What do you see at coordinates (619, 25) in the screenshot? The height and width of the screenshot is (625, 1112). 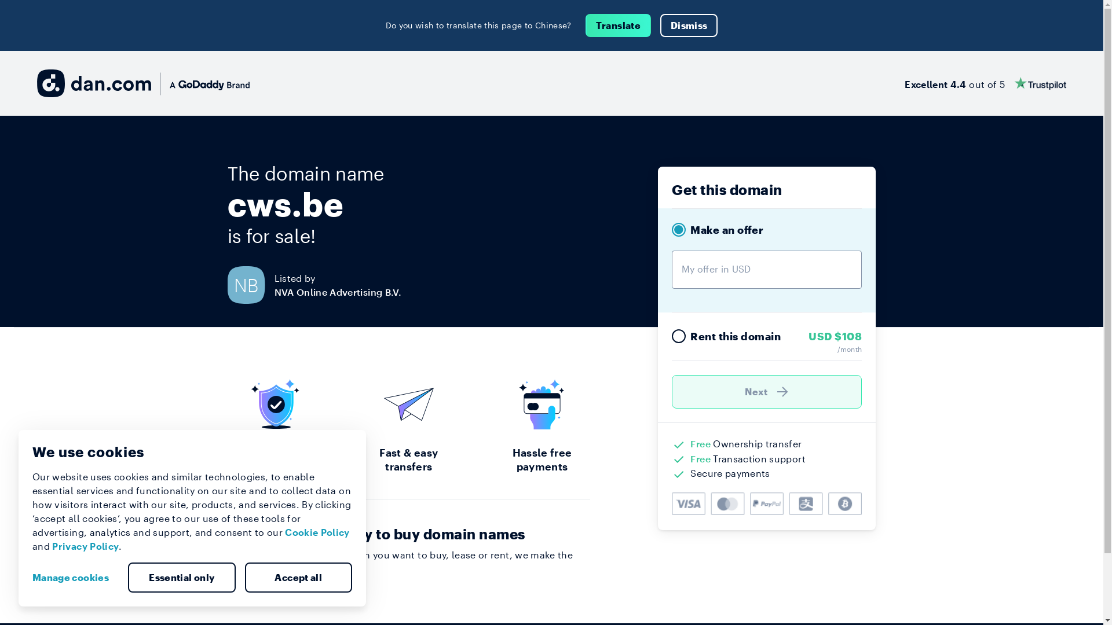 I see `Translate` at bounding box center [619, 25].